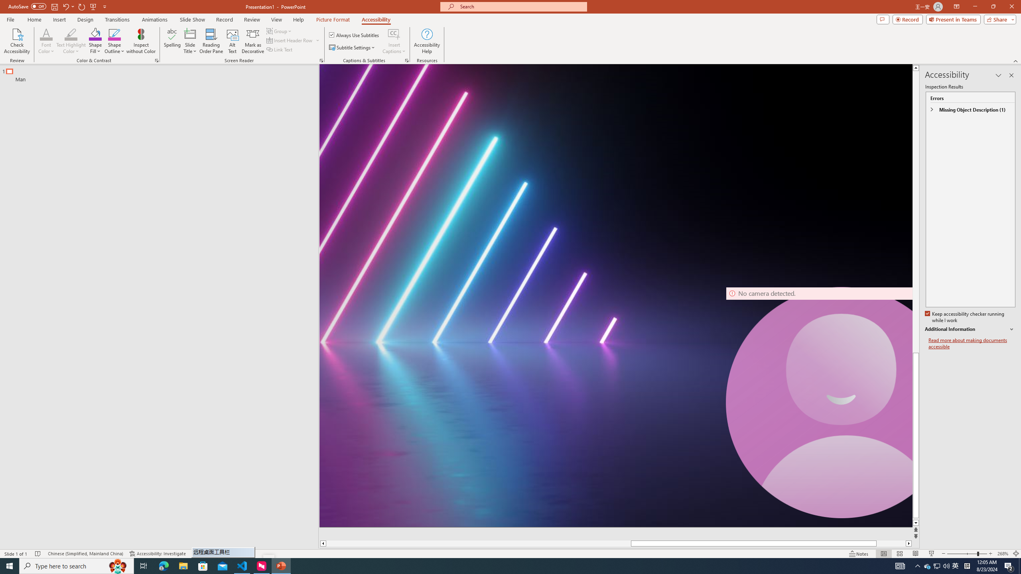 The width and height of the screenshot is (1021, 574). What do you see at coordinates (1011, 75) in the screenshot?
I see `Close pane` at bounding box center [1011, 75].